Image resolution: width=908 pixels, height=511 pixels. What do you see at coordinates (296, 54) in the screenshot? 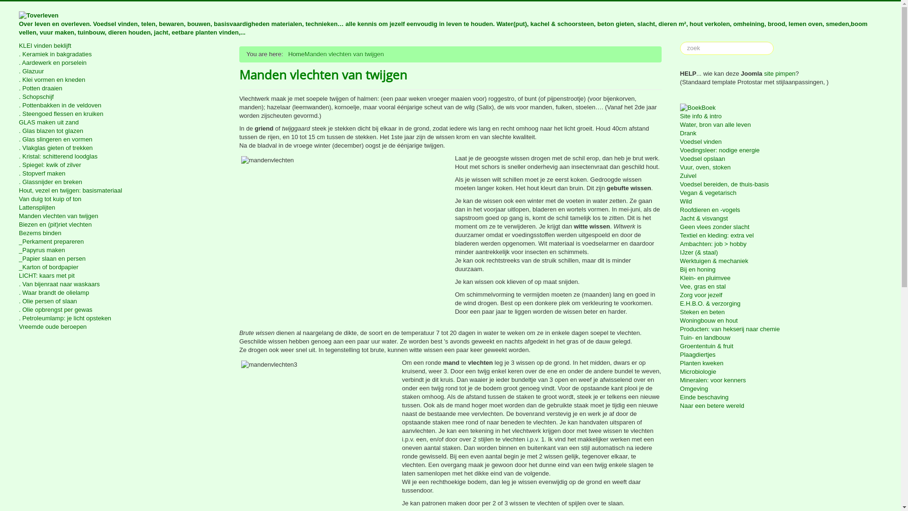
I see `Home` at bounding box center [296, 54].